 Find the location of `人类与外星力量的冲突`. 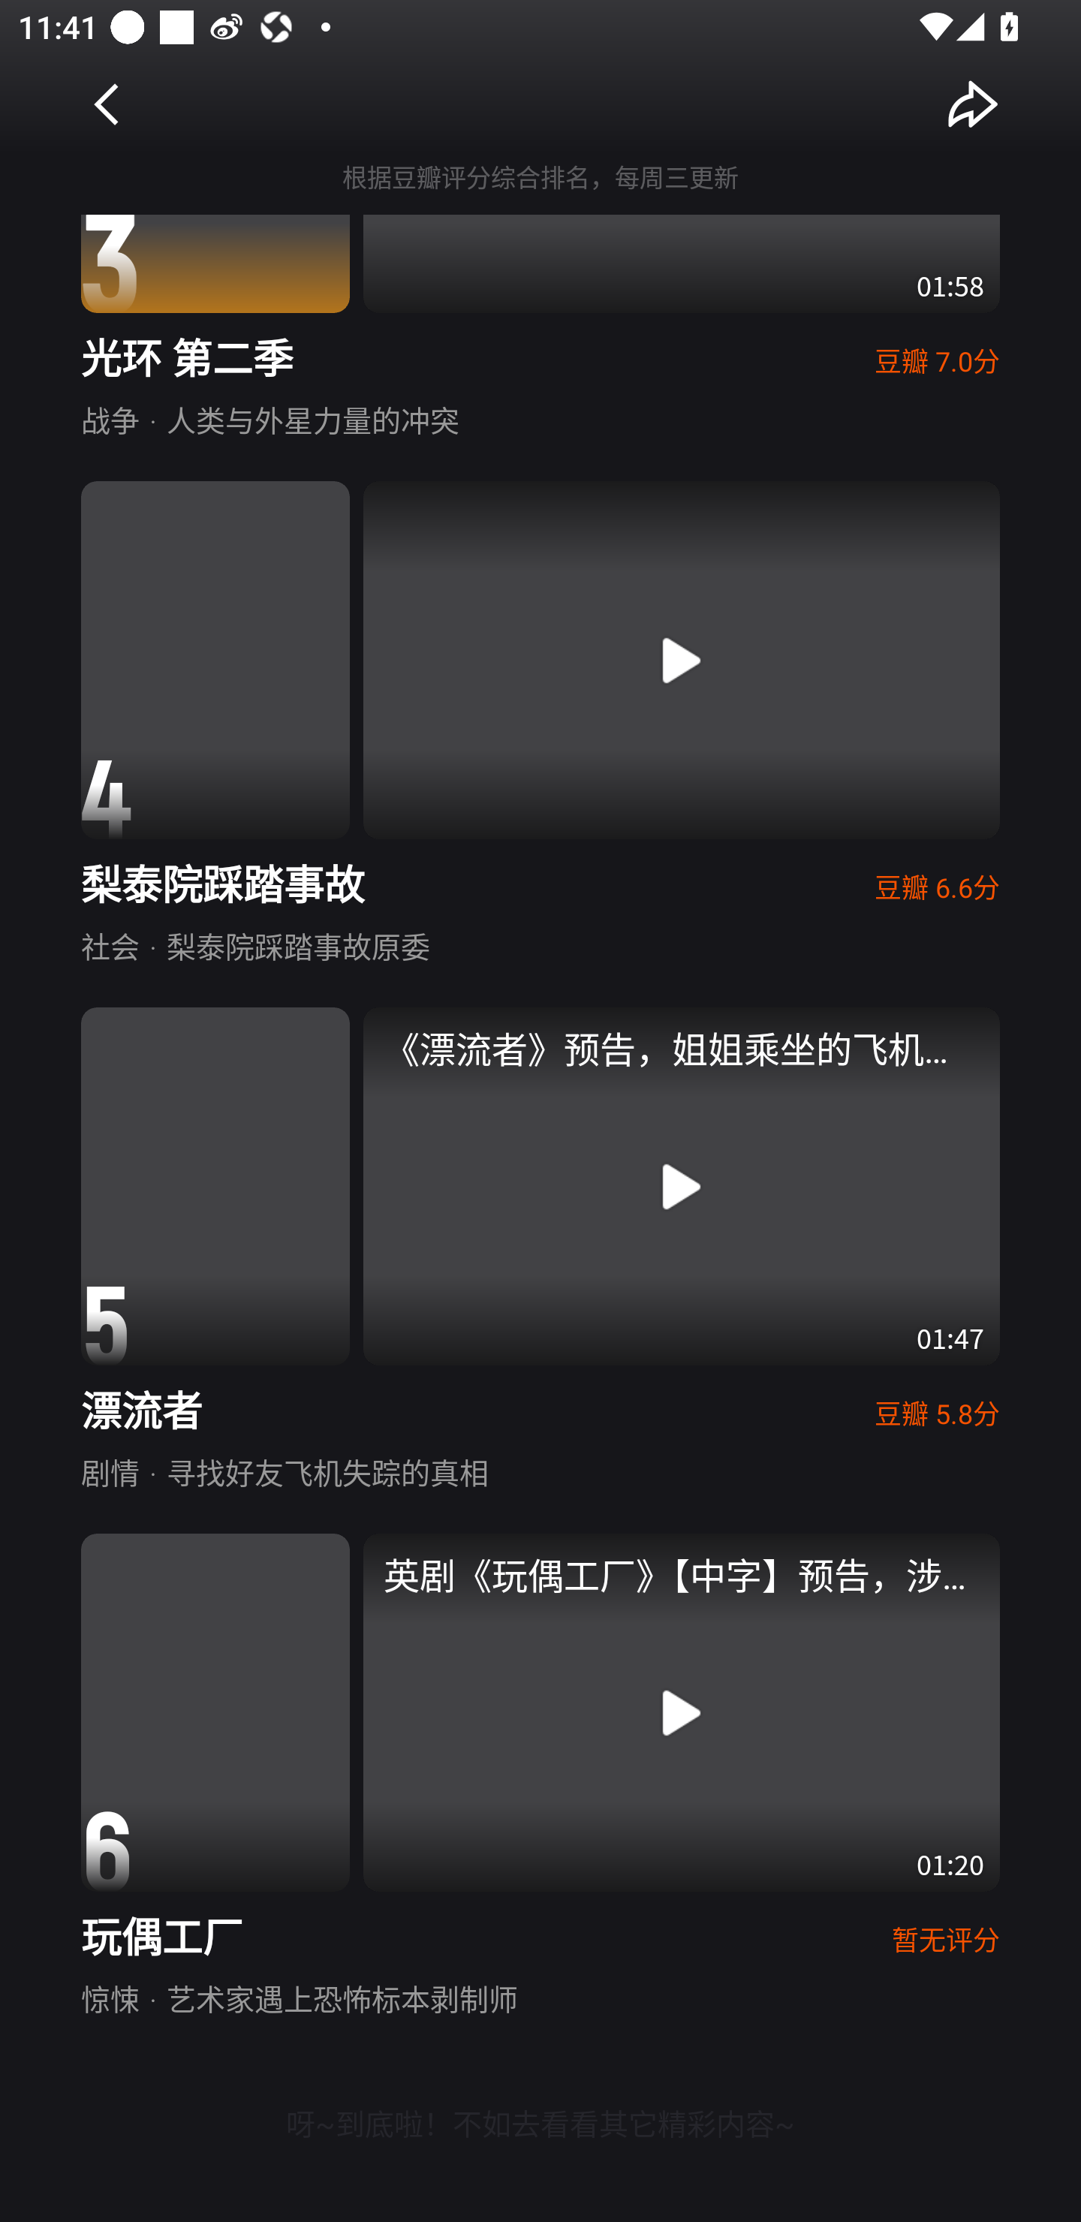

人类与外星力量的冲突 is located at coordinates (312, 419).